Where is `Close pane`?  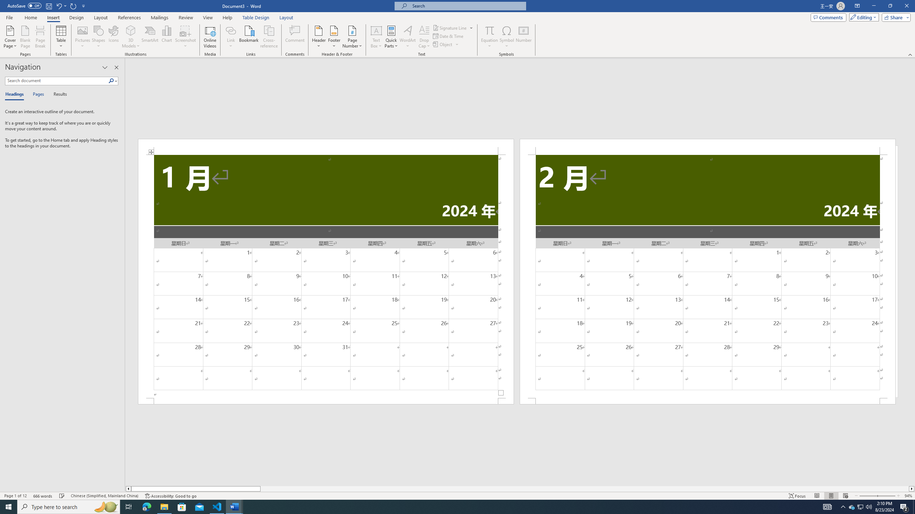
Close pane is located at coordinates (117, 67).